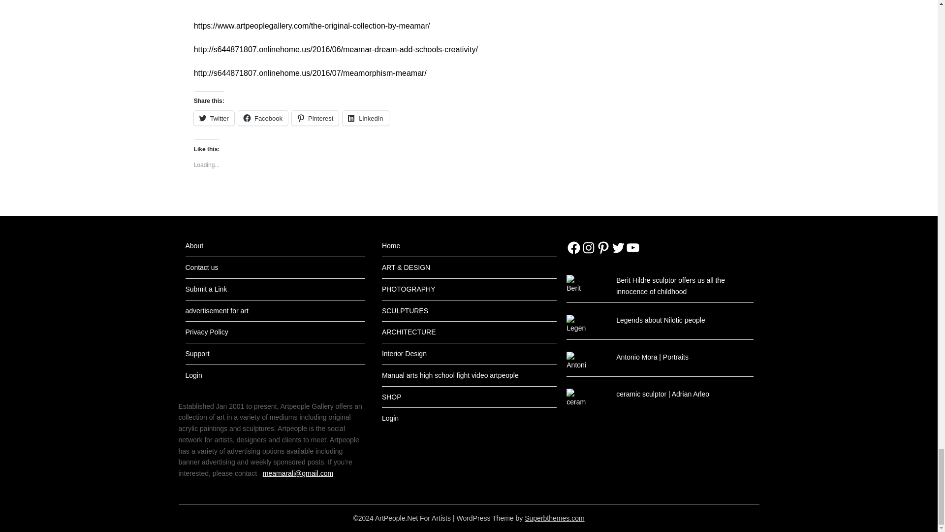 The height and width of the screenshot is (532, 945). I want to click on Click to share on Twitter, so click(214, 118).